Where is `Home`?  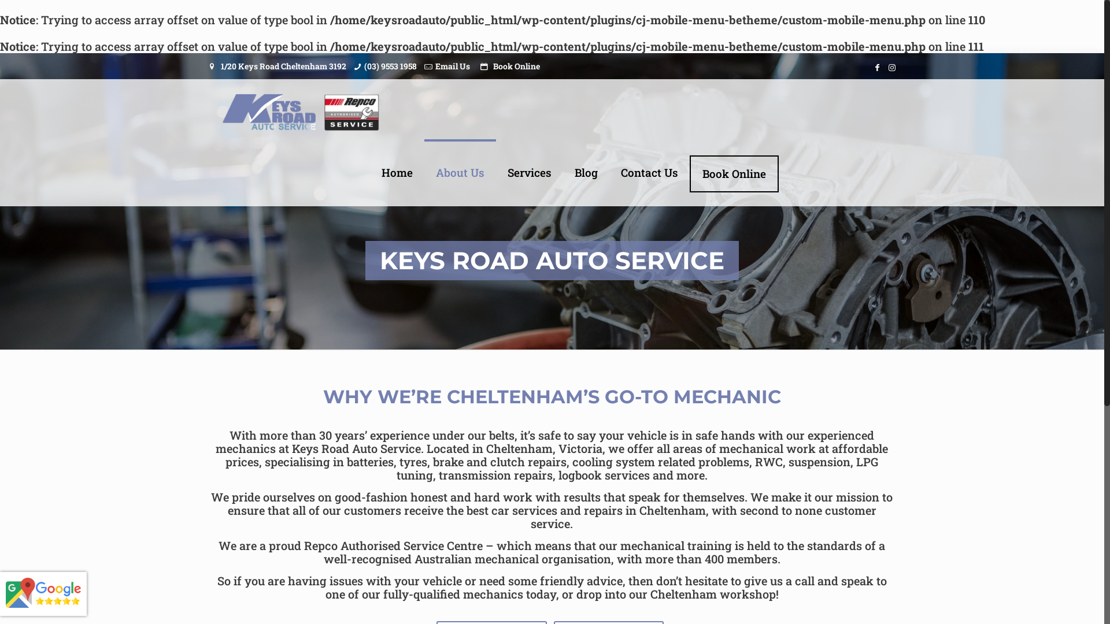 Home is located at coordinates (397, 173).